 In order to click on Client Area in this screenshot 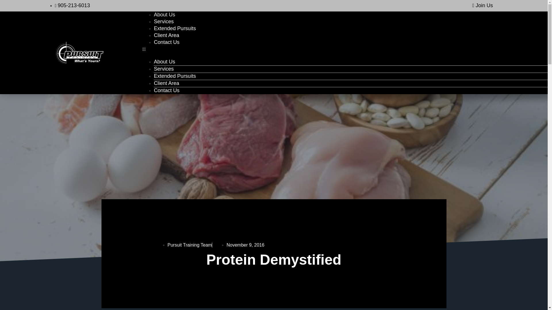, I will do `click(166, 83)`.